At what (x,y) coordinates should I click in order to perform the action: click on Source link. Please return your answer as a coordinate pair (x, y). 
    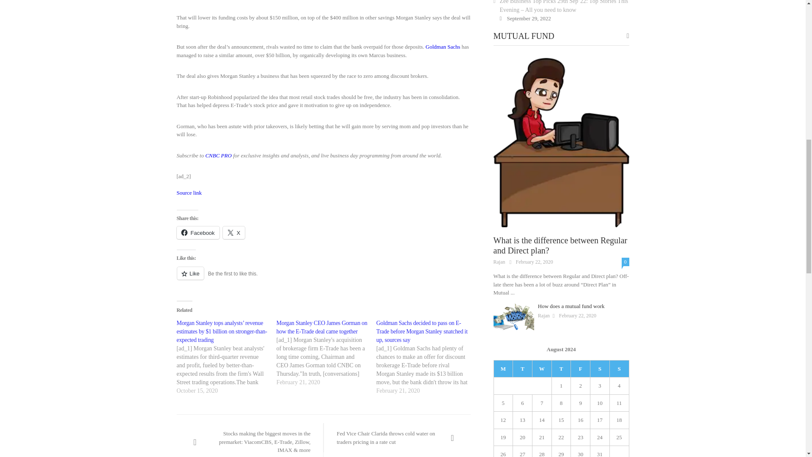
    Looking at the image, I should click on (189, 193).